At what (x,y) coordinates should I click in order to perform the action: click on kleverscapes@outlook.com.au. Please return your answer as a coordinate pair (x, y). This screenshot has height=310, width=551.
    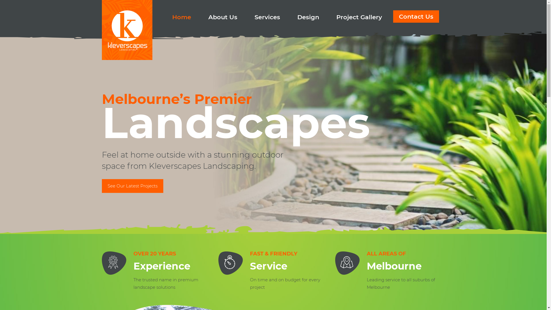
    Looking at the image, I should click on (282, 247).